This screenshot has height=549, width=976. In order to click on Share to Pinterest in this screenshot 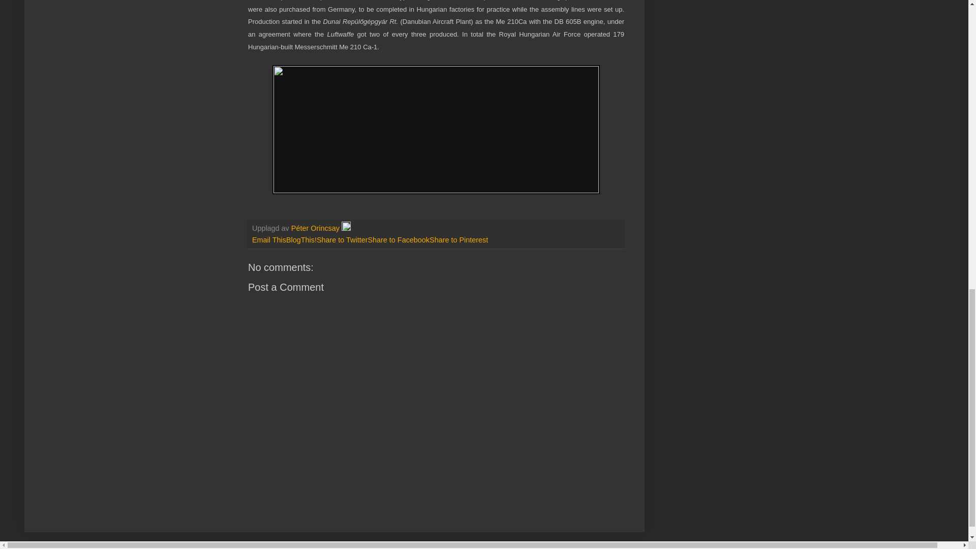, I will do `click(459, 240)`.